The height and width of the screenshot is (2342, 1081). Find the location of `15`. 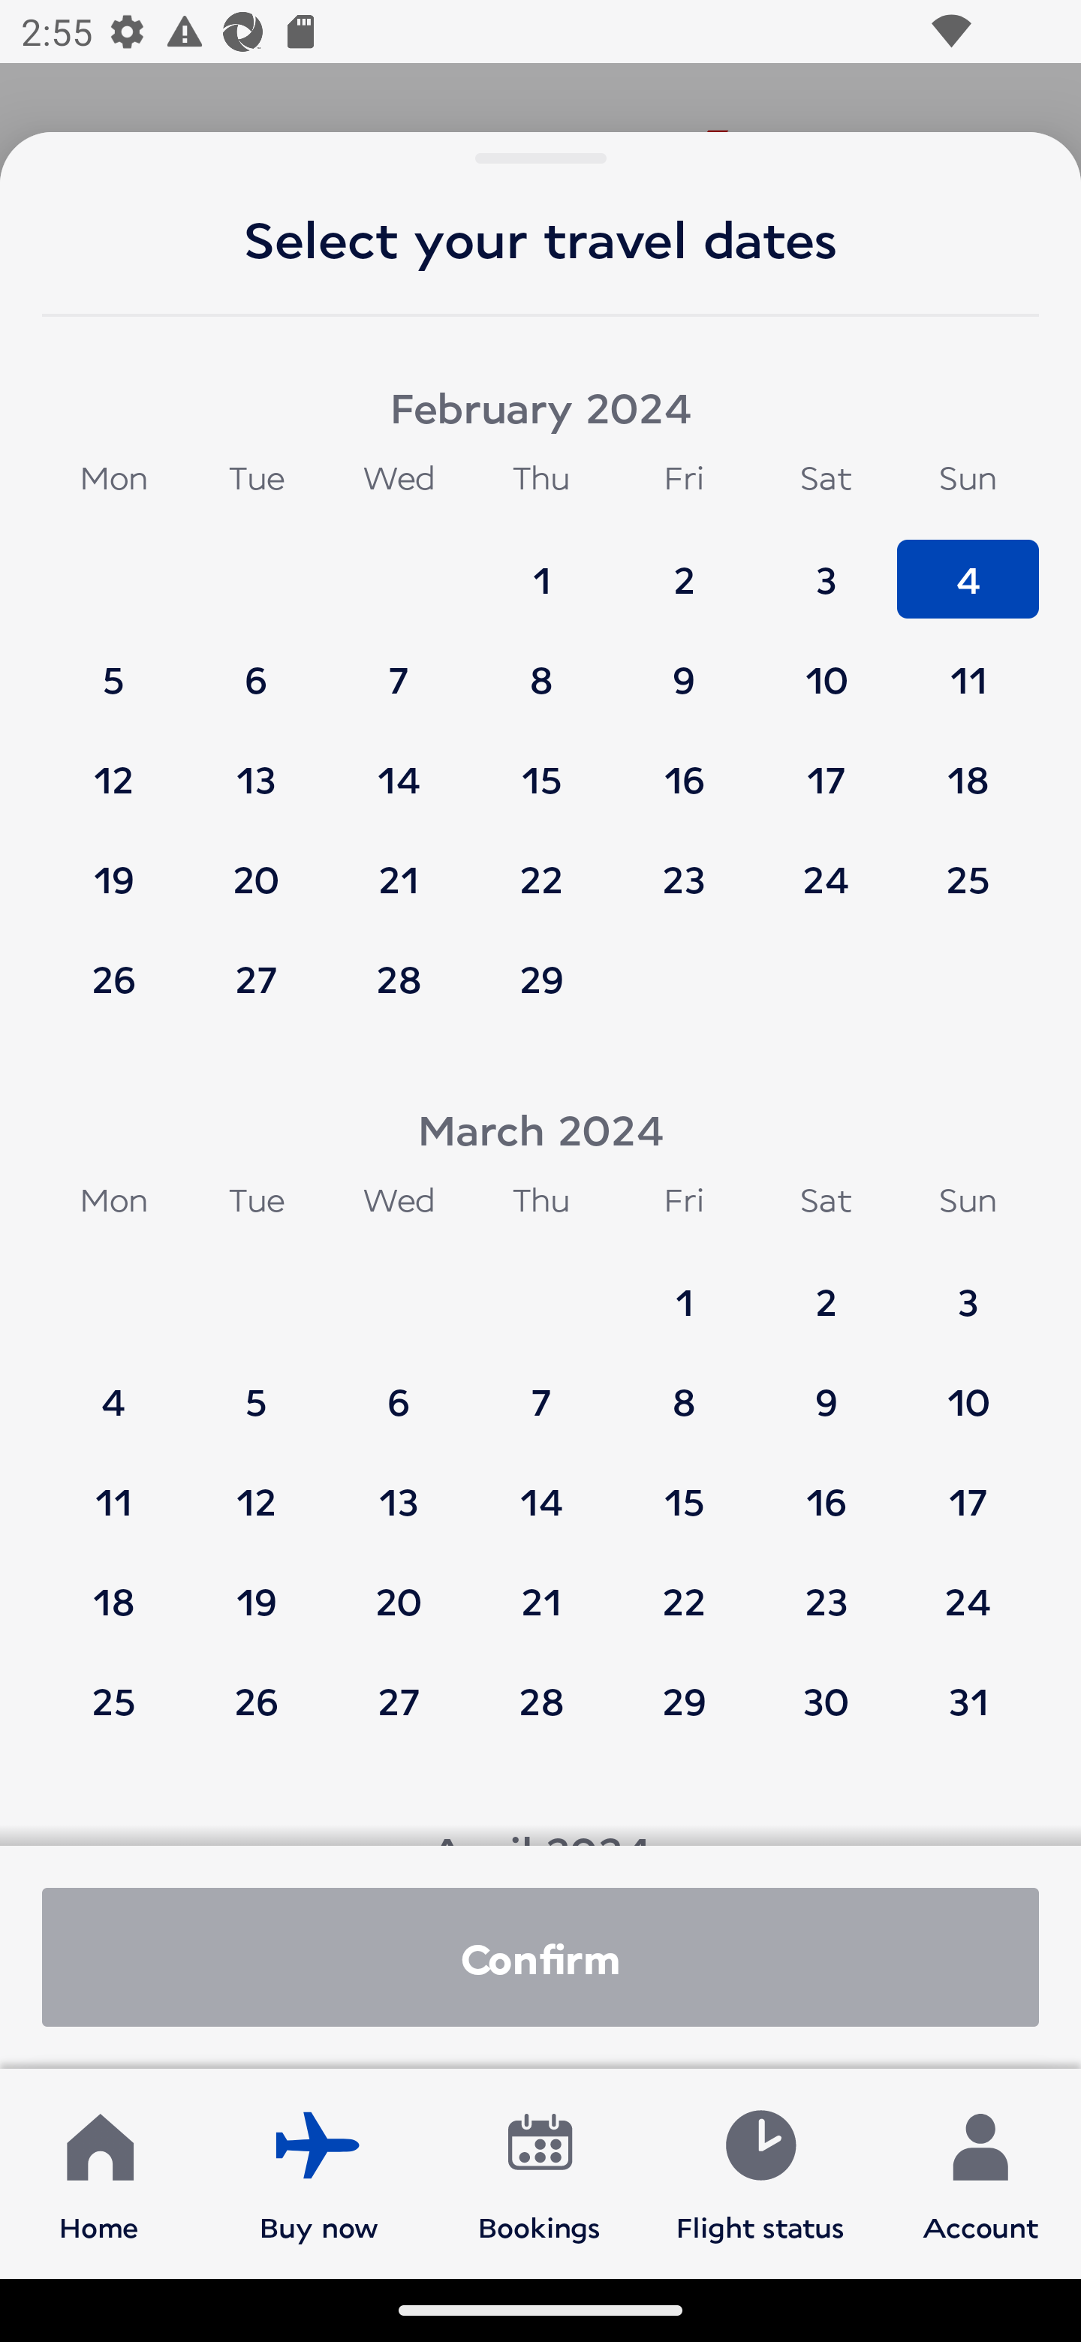

15 is located at coordinates (541, 766).